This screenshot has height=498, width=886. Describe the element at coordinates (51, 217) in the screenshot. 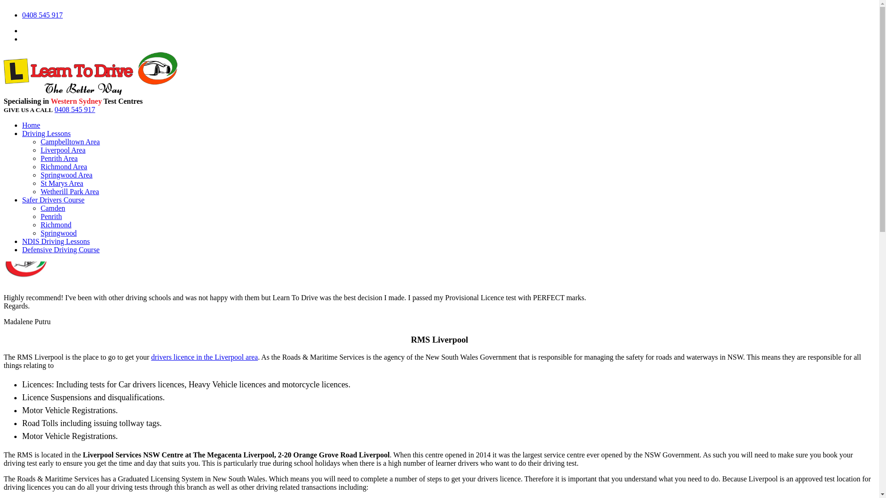

I see `Penrith` at that location.